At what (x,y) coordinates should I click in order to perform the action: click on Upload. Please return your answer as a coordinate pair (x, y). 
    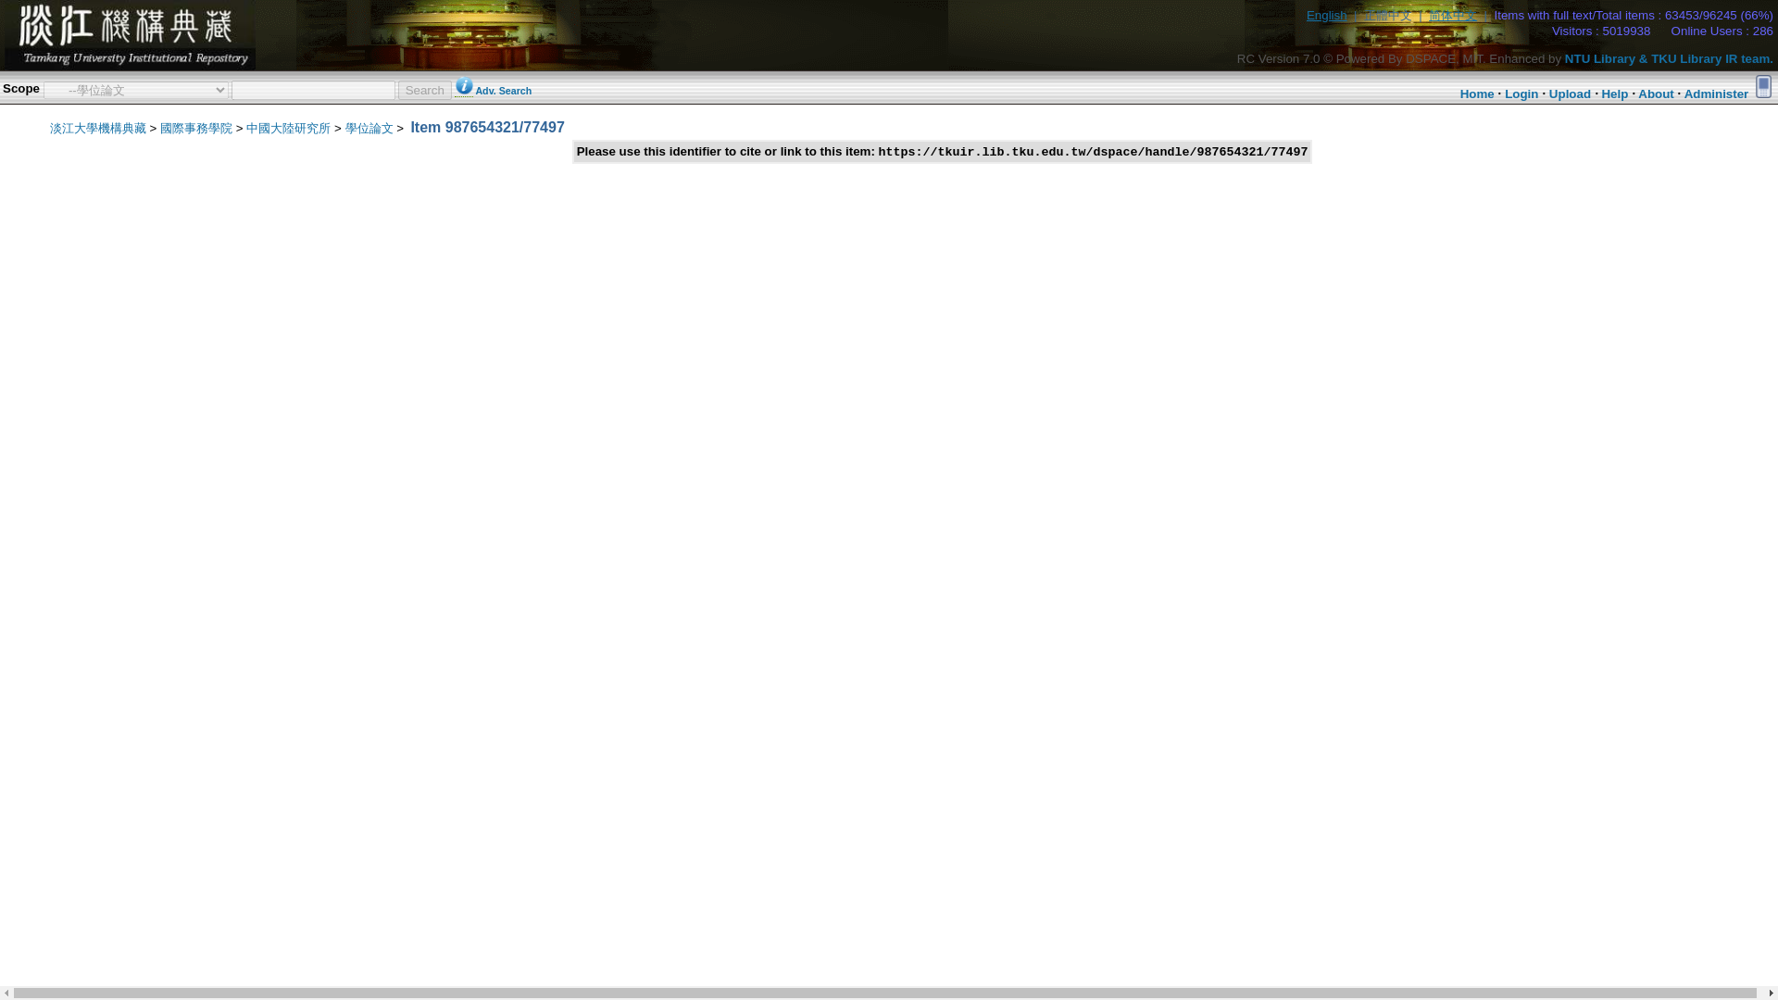
    Looking at the image, I should click on (1570, 94).